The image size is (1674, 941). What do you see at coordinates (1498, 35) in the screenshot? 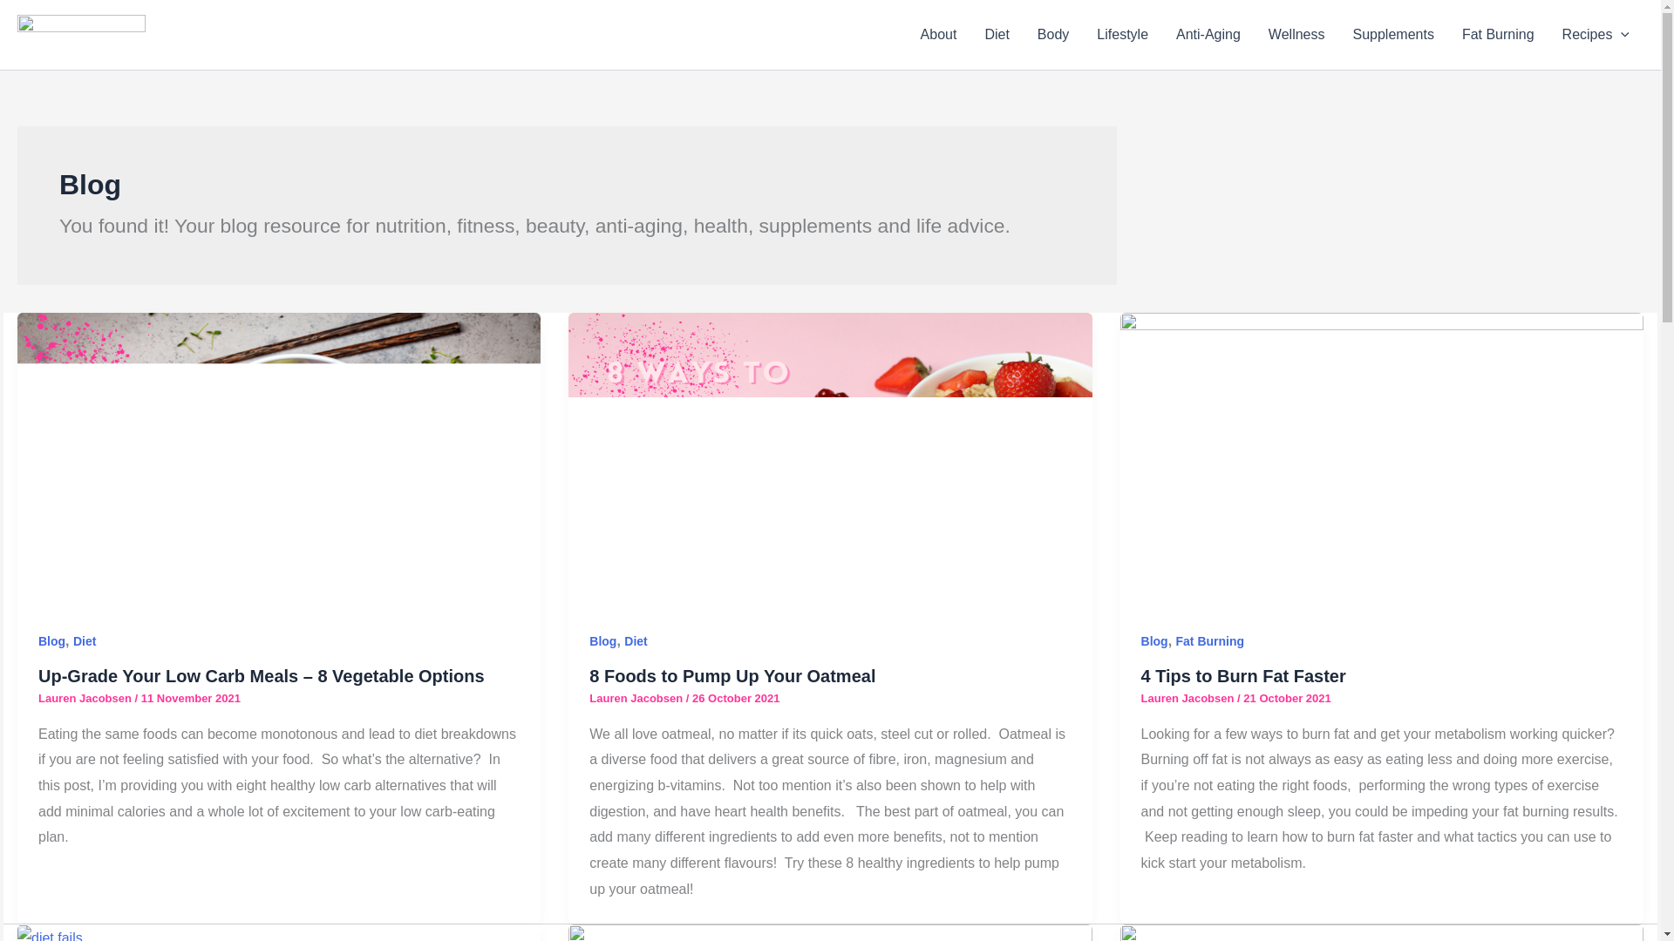
I see `Fat Burning` at bounding box center [1498, 35].